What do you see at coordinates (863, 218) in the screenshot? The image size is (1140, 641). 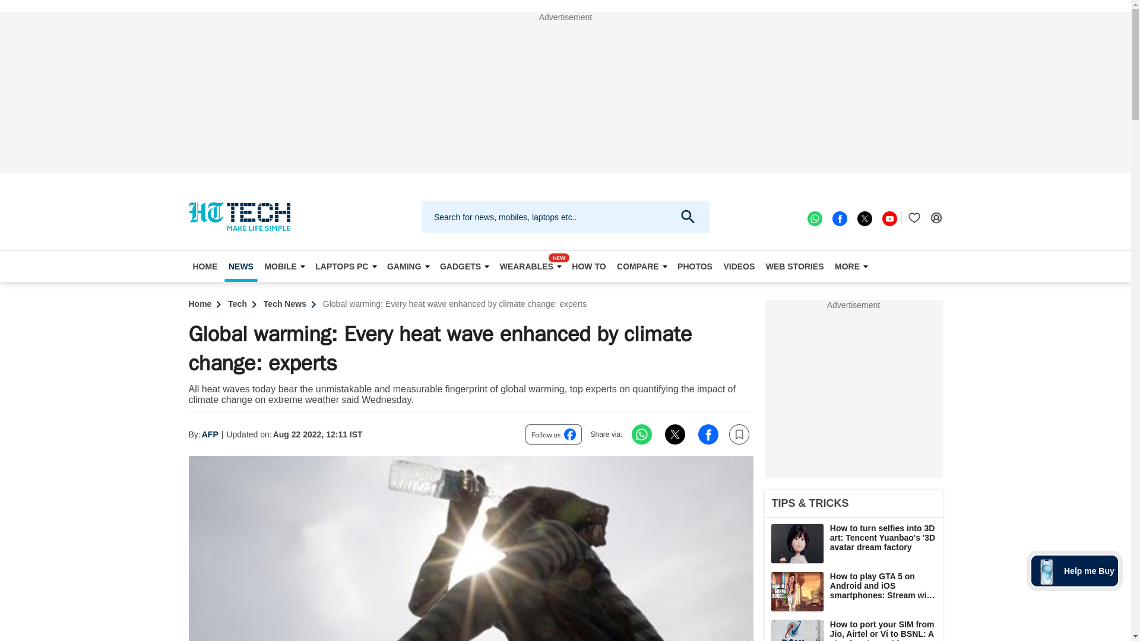 I see `twitter` at bounding box center [863, 218].